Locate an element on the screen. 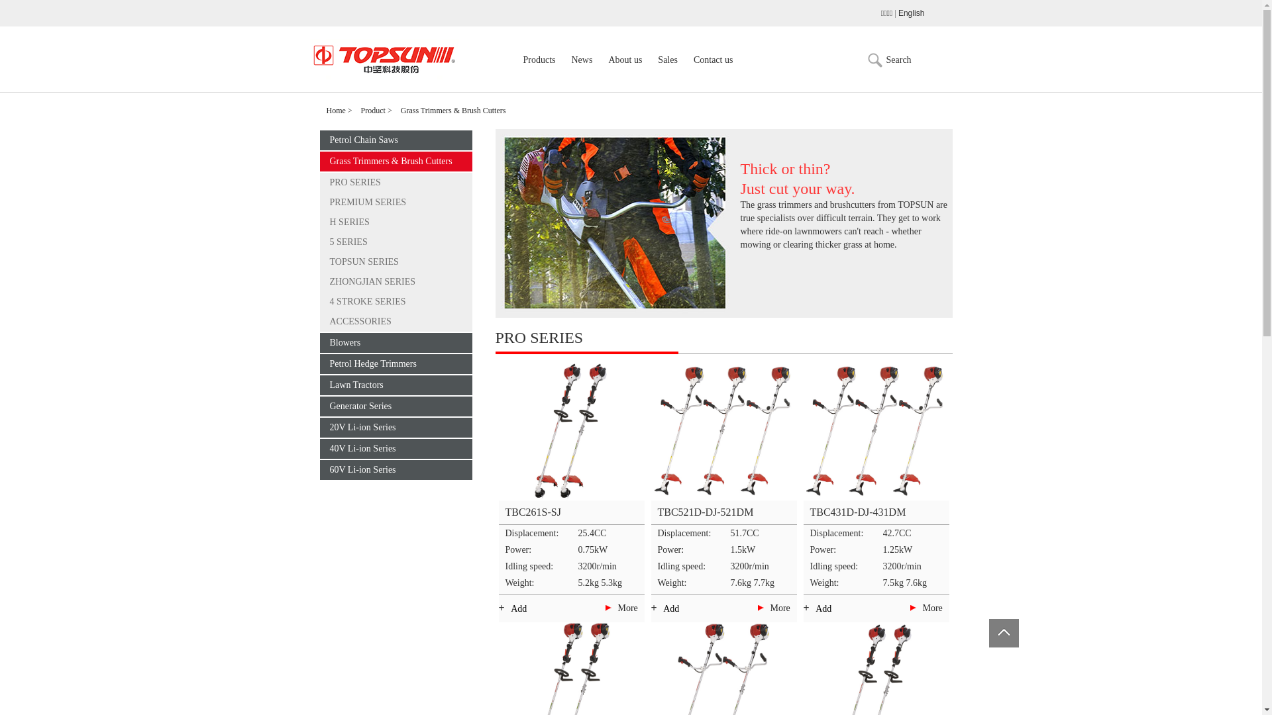 The width and height of the screenshot is (1272, 715). Sales is located at coordinates (668, 75).